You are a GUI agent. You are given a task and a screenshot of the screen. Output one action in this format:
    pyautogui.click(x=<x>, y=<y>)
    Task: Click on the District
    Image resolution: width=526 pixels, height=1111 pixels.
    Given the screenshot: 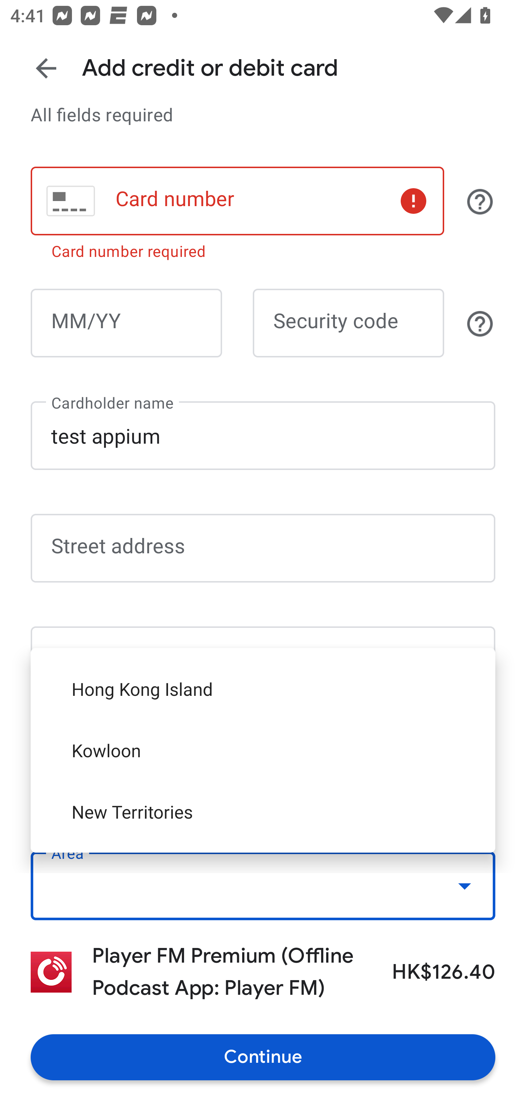 What is the action you would take?
    pyautogui.click(x=263, y=773)
    